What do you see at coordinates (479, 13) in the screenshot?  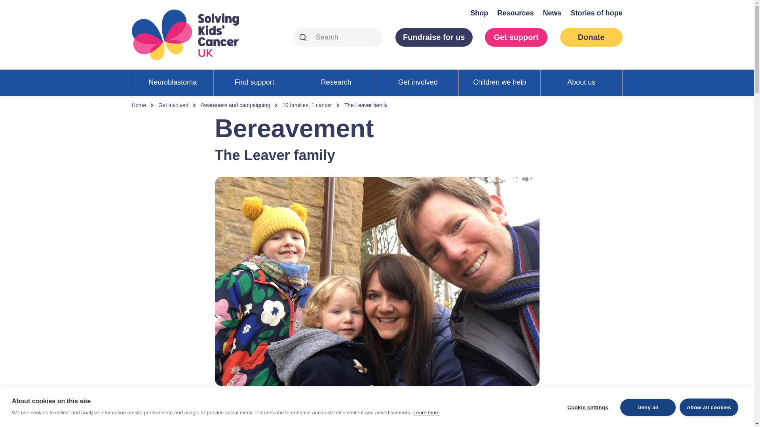 I see `Shop` at bounding box center [479, 13].